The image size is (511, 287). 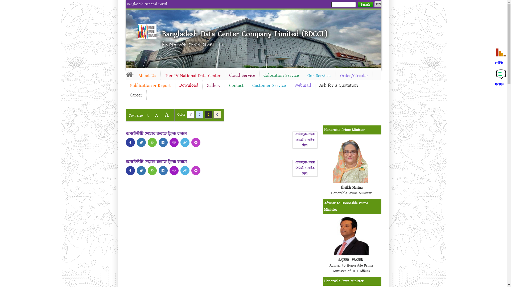 What do you see at coordinates (217, 115) in the screenshot?
I see `C` at bounding box center [217, 115].